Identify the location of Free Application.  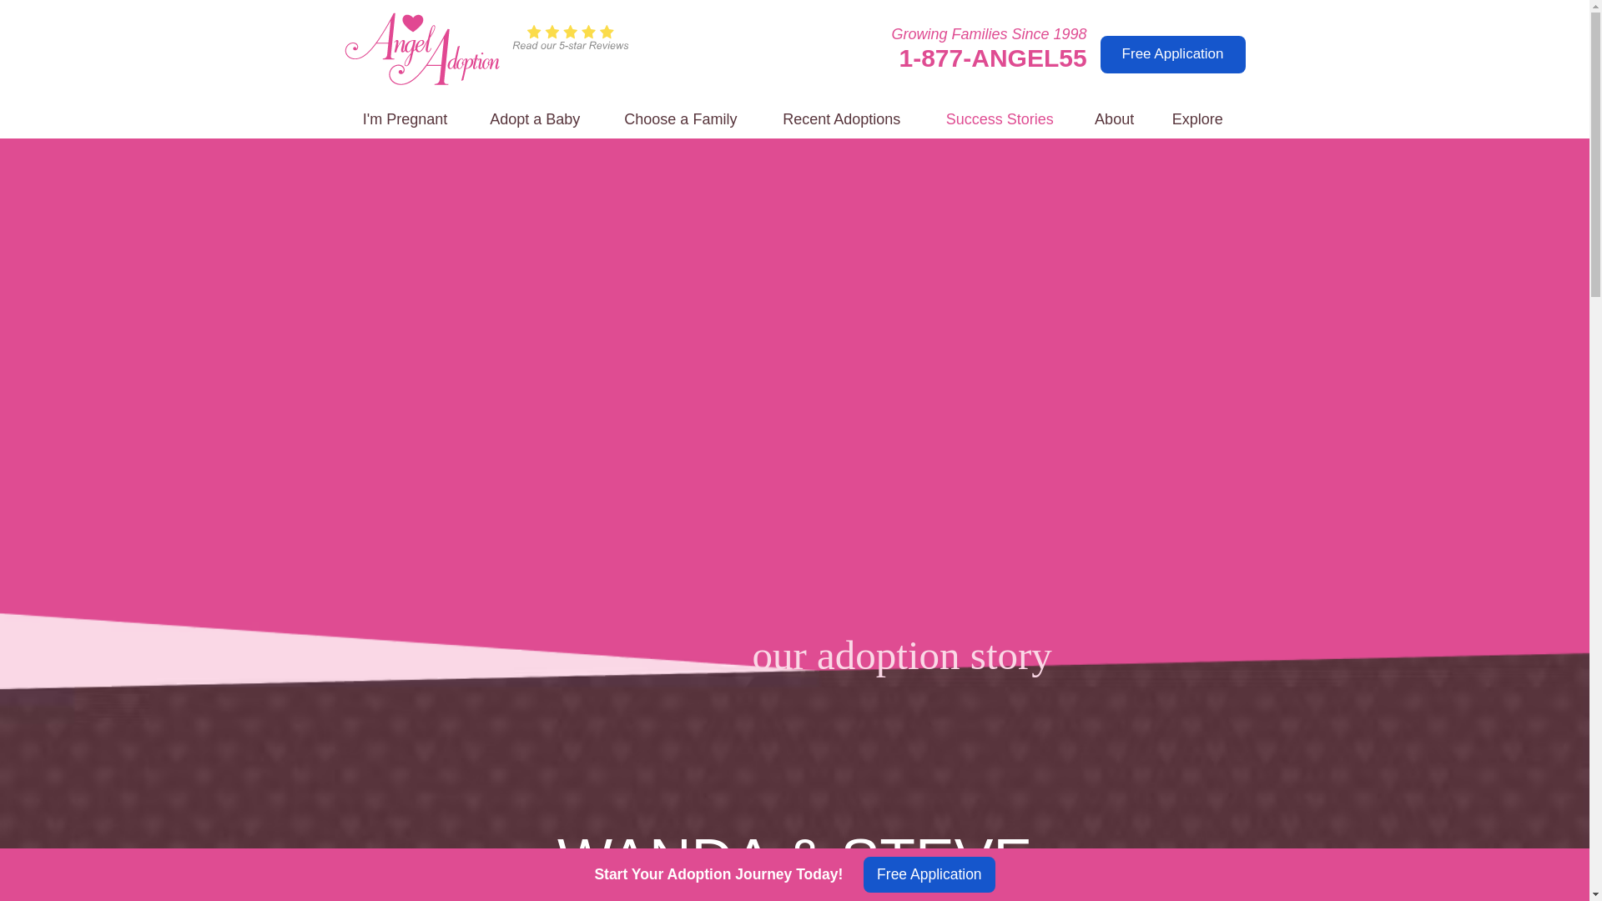
(1173, 54).